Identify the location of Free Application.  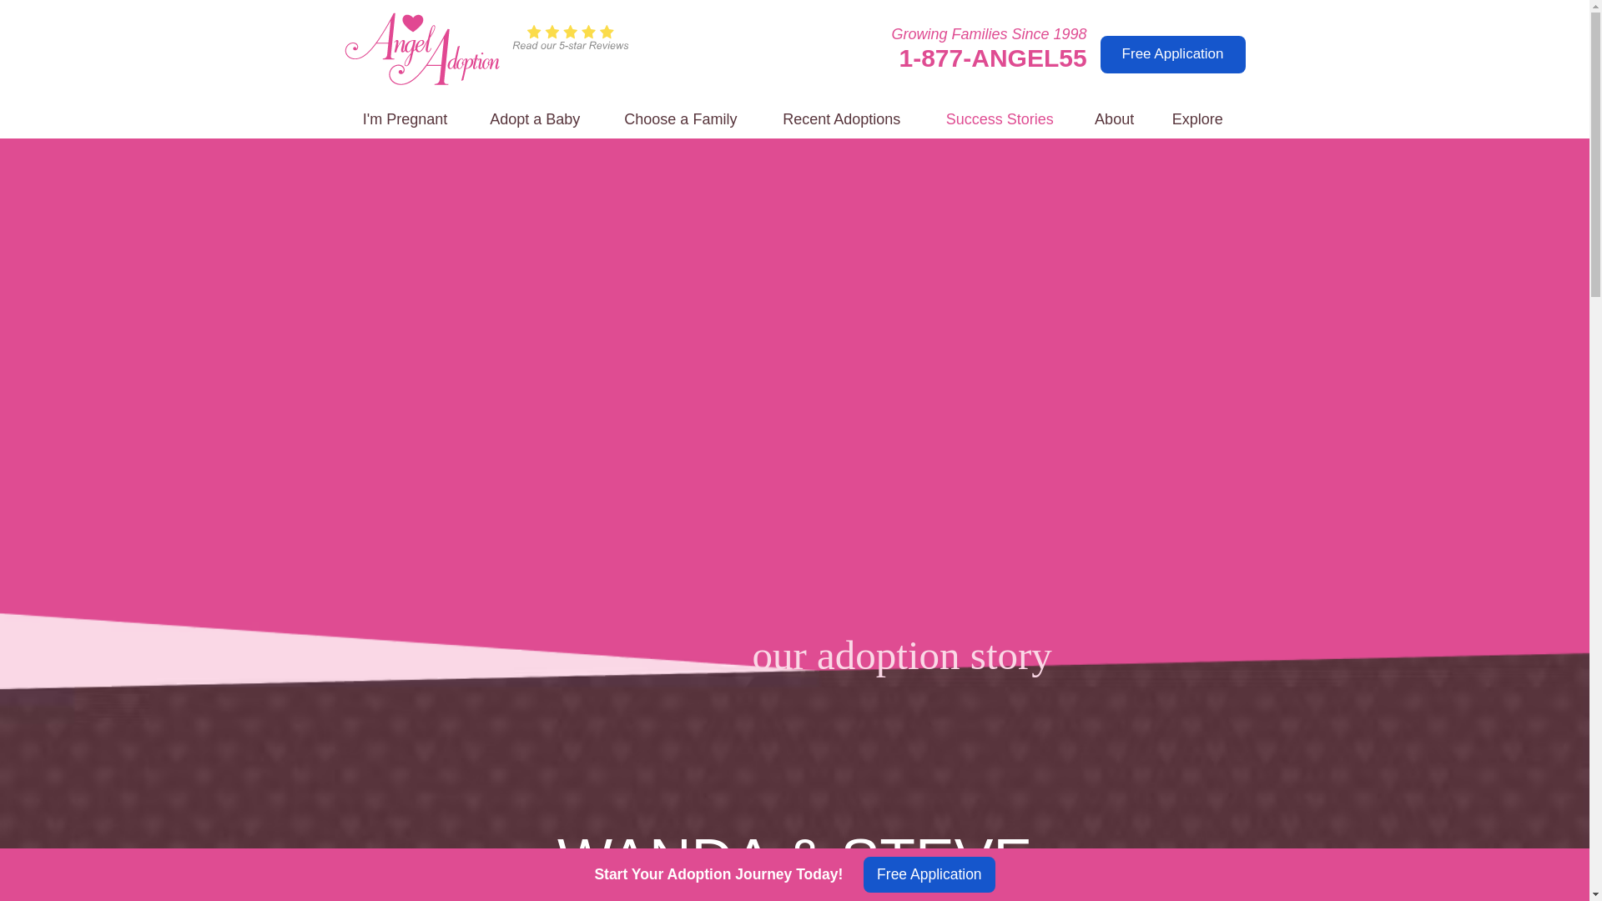
(1173, 54).